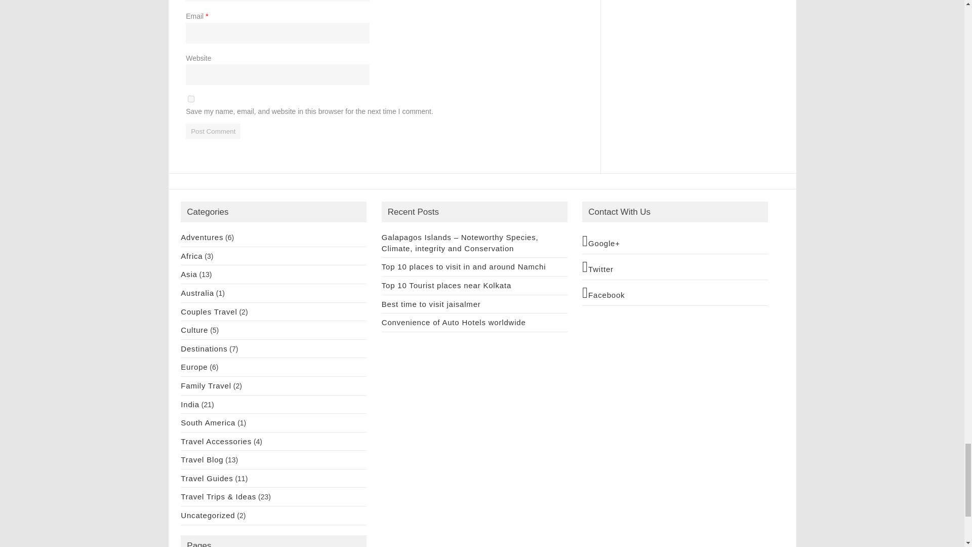 The image size is (972, 547). Describe the element at coordinates (675, 292) in the screenshot. I see `Visit Travel at Destination on Facebook` at that location.